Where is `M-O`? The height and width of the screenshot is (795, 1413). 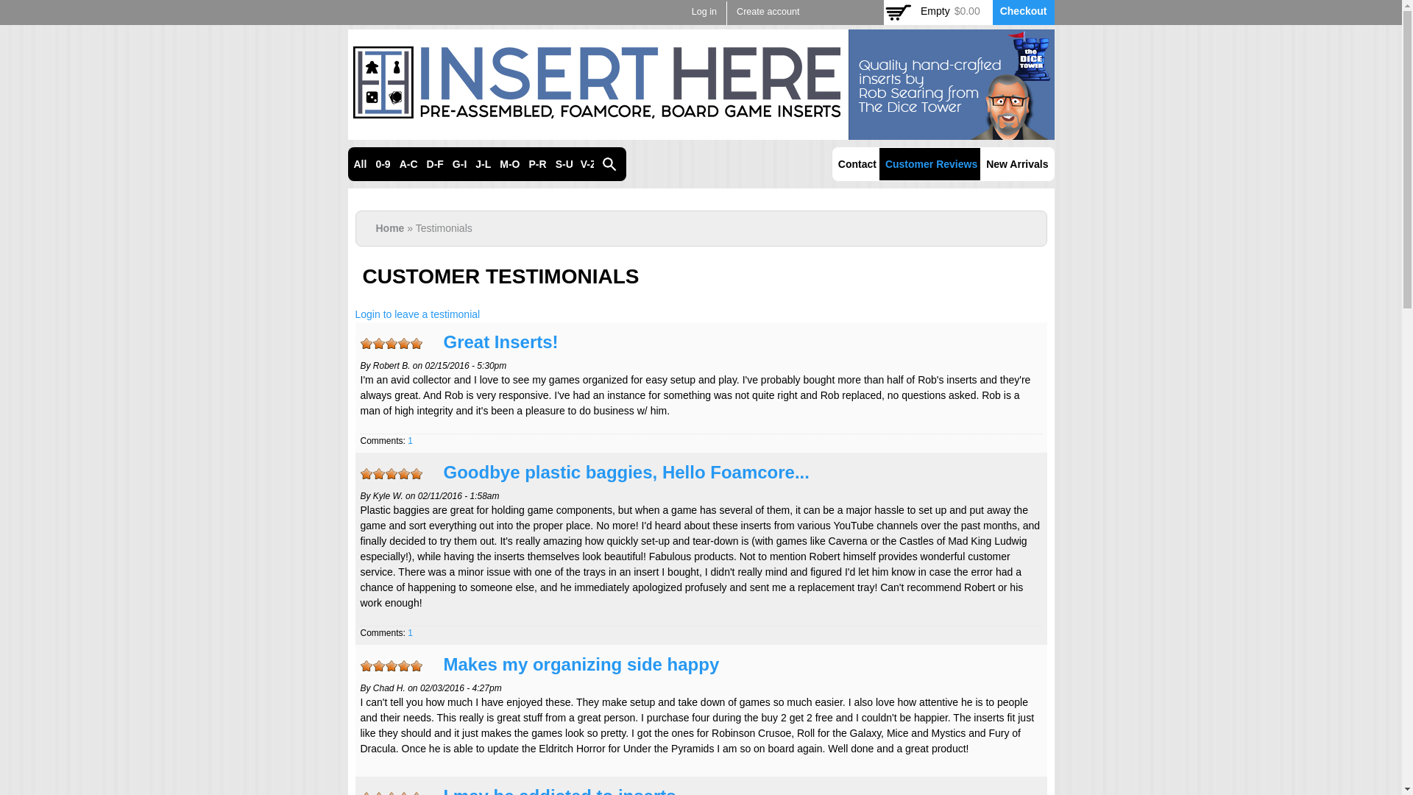
M-O is located at coordinates (509, 164).